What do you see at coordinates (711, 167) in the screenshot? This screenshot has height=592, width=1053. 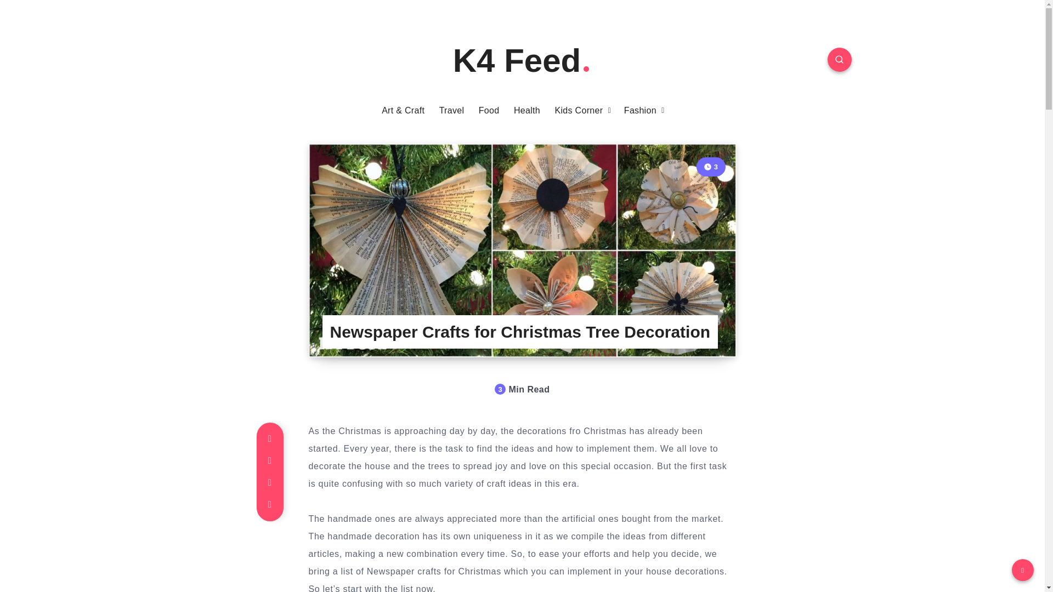 I see `3 Min Read` at bounding box center [711, 167].